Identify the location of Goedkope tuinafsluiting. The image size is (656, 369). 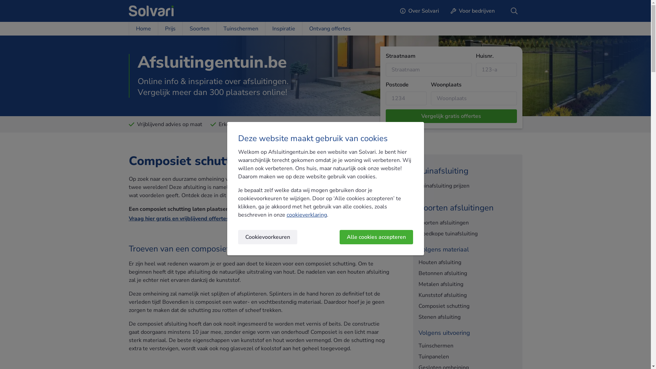
(467, 234).